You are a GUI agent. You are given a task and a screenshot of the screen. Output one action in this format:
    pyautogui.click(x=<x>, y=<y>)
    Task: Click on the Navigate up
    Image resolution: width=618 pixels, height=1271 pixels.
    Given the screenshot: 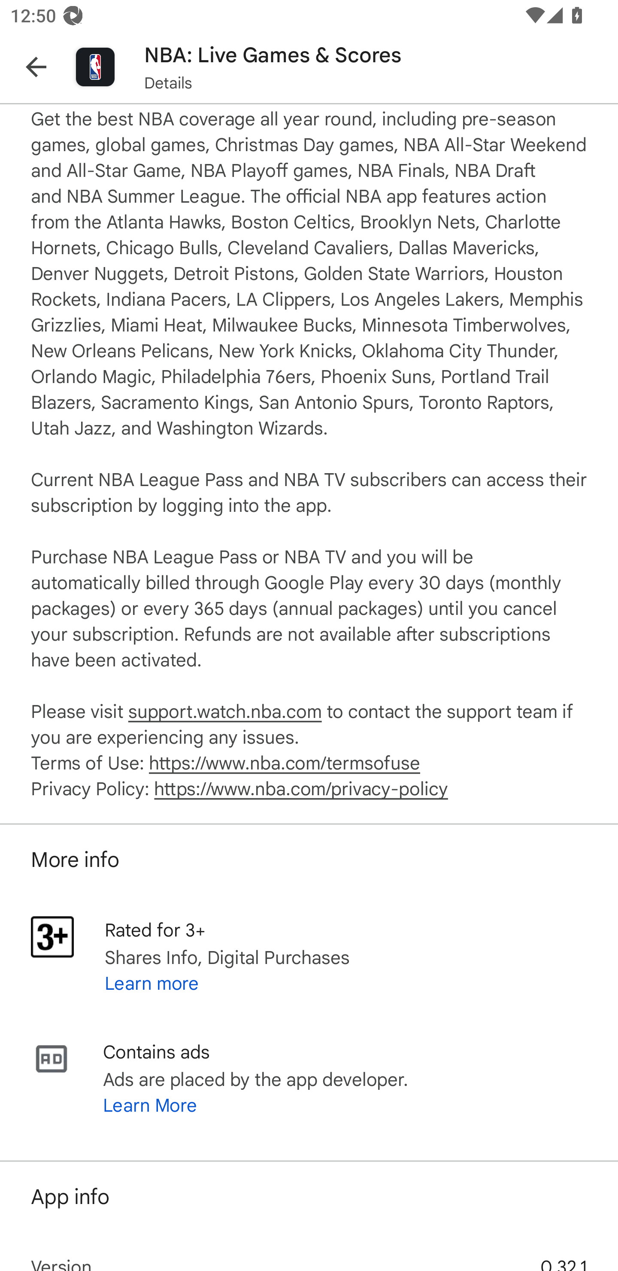 What is the action you would take?
    pyautogui.click(x=36, y=67)
    